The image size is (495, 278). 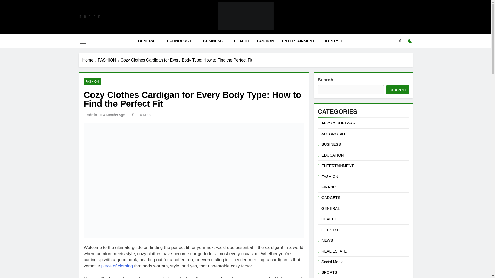 I want to click on BUSINESS, so click(x=214, y=41).